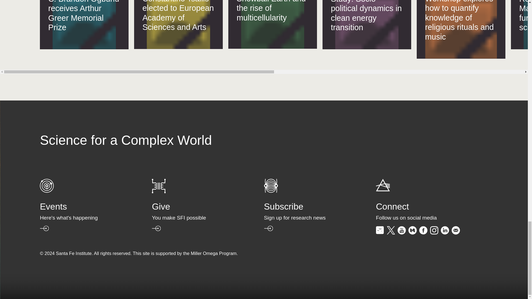  What do you see at coordinates (456, 233) in the screenshot?
I see `contact` at bounding box center [456, 233].